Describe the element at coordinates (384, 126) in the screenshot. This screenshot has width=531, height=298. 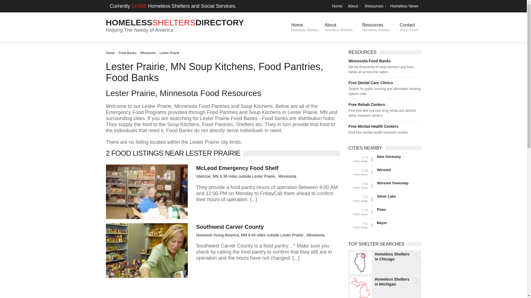
I see `HOMELESSSHELTERSDIRECTORY` at that location.